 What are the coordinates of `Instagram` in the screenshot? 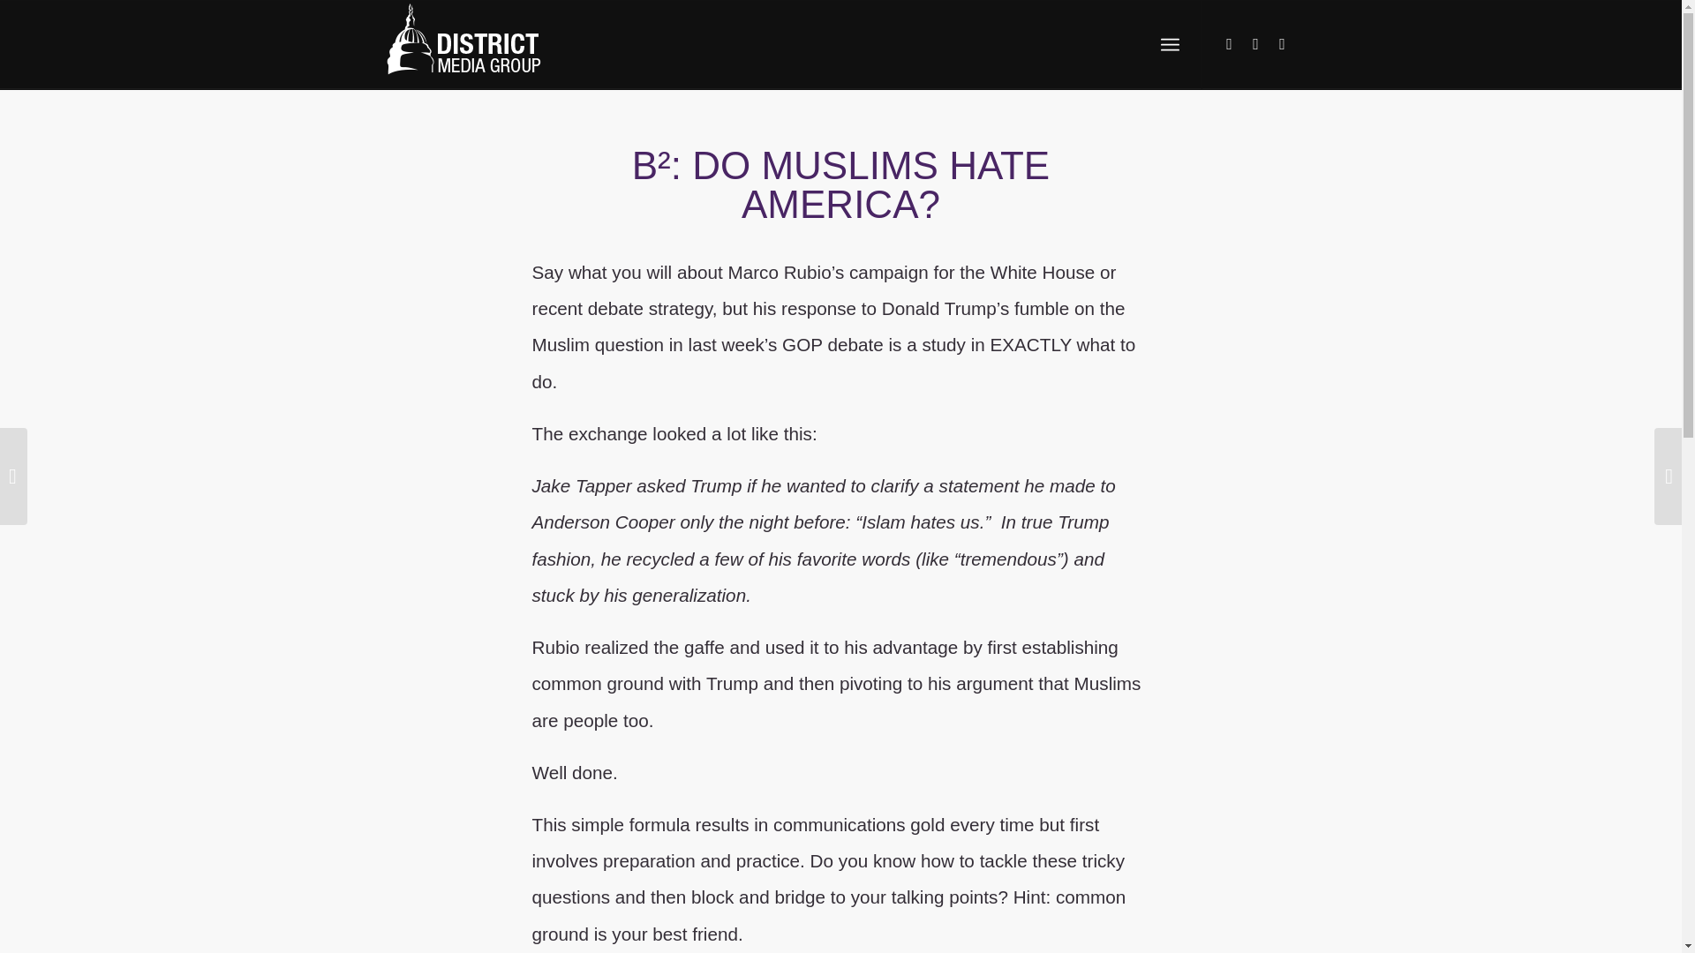 It's located at (1229, 43).